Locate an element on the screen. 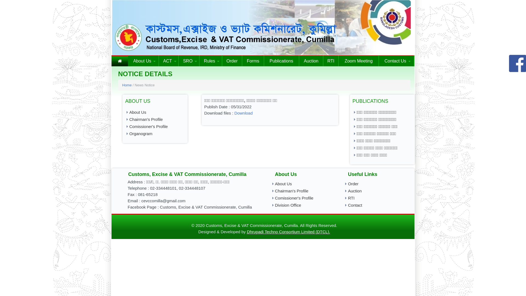 The height and width of the screenshot is (296, 526). Chairman's Profile is located at coordinates (155, 119).